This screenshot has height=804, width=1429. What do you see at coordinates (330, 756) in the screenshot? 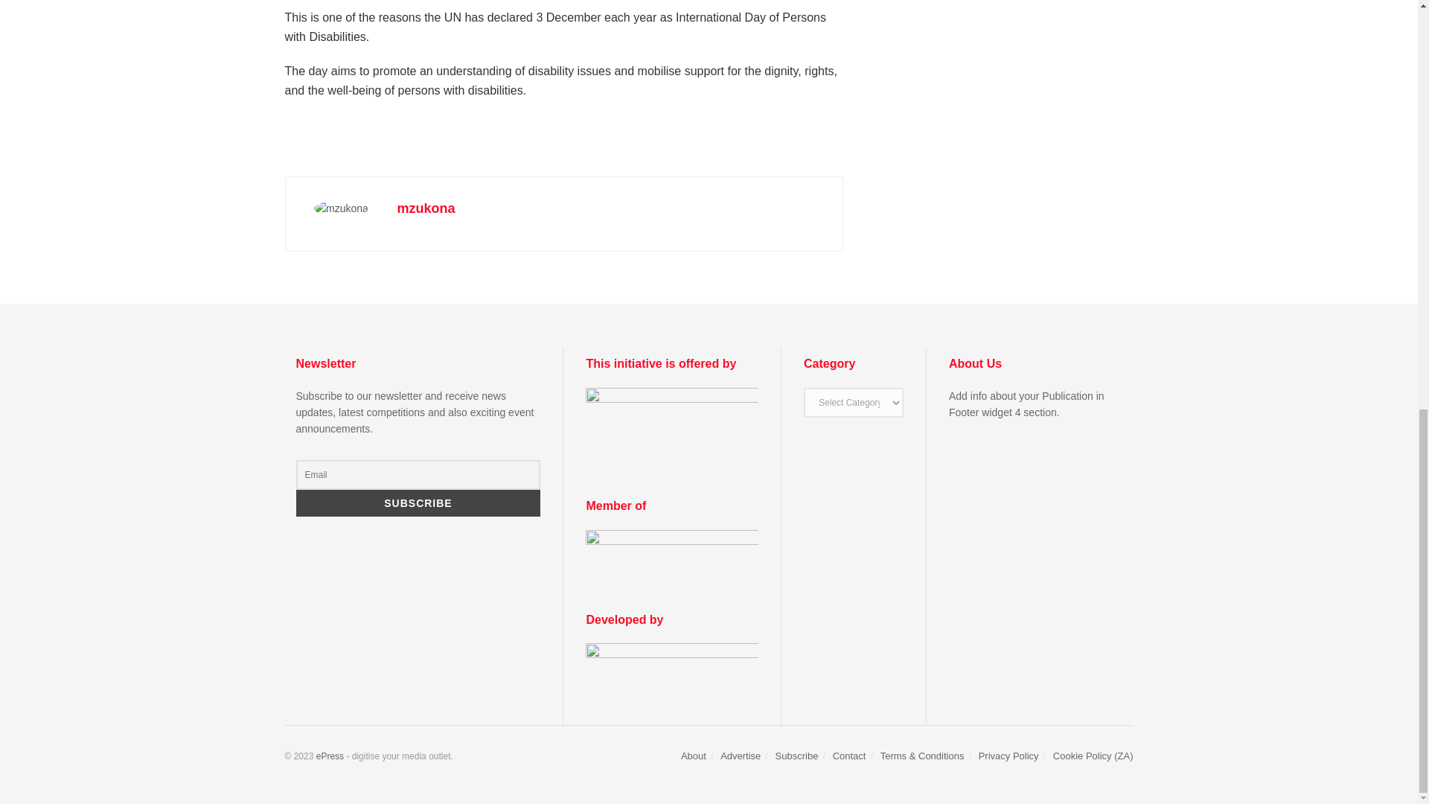
I see `Newspaper portal` at bounding box center [330, 756].